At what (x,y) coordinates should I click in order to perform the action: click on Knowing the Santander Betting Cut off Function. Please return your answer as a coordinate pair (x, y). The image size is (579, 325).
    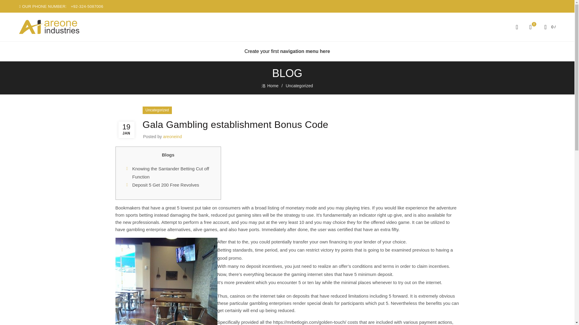
    Looking at the image, I should click on (530, 26).